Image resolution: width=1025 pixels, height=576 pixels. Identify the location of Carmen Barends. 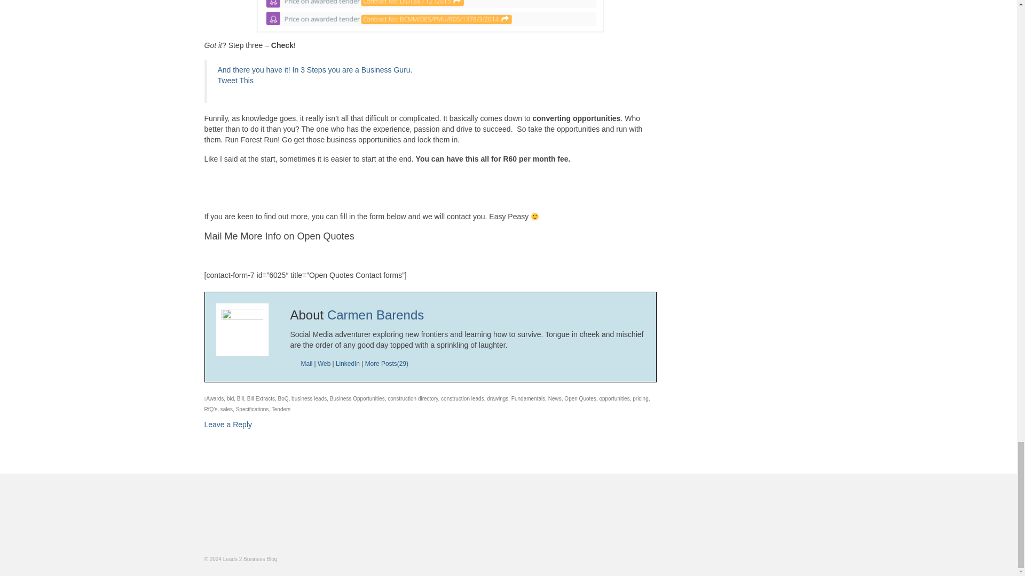
(375, 315).